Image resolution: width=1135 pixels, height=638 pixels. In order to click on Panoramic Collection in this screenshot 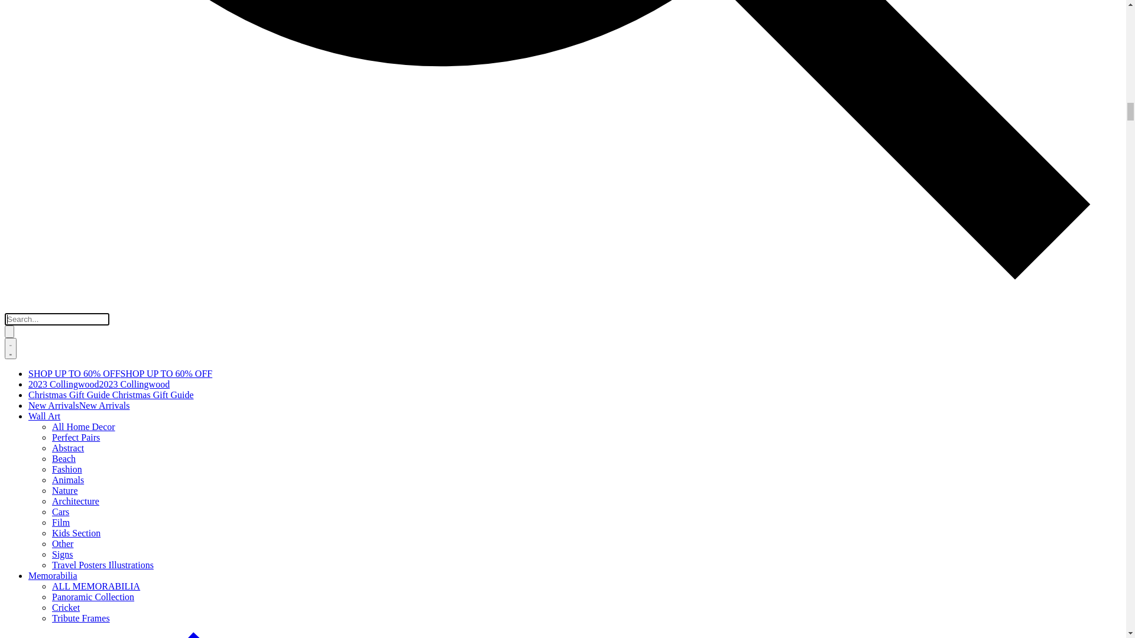, I will do `click(46, 260)`.